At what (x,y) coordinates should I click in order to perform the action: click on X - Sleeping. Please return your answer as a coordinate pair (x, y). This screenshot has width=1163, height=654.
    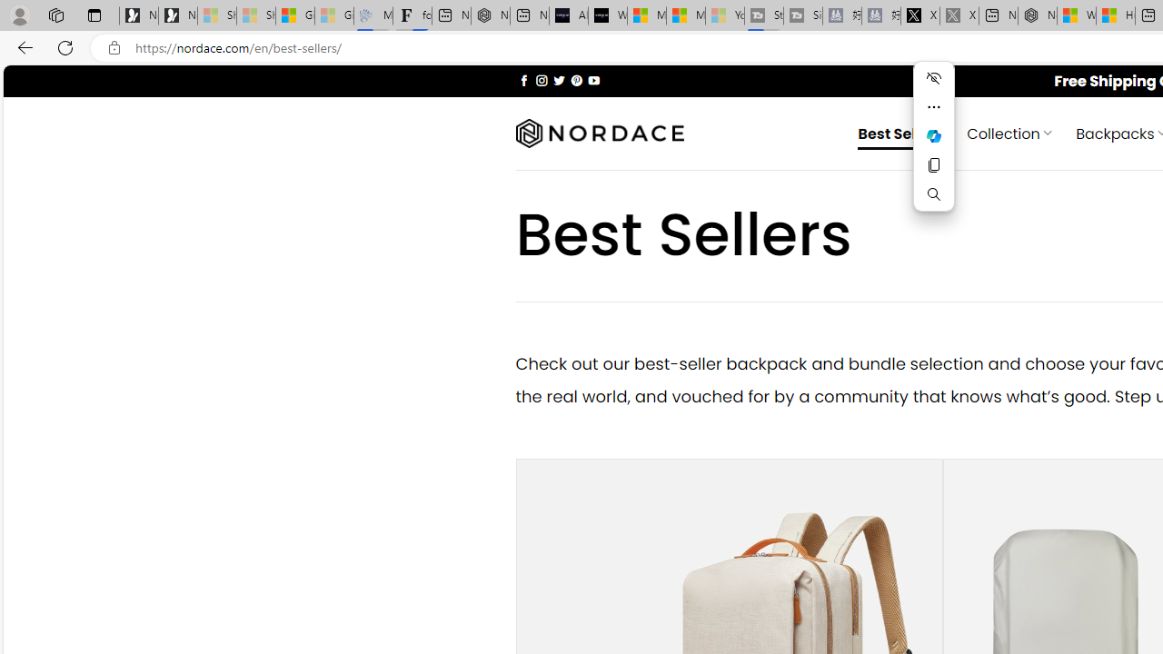
    Looking at the image, I should click on (959, 16).